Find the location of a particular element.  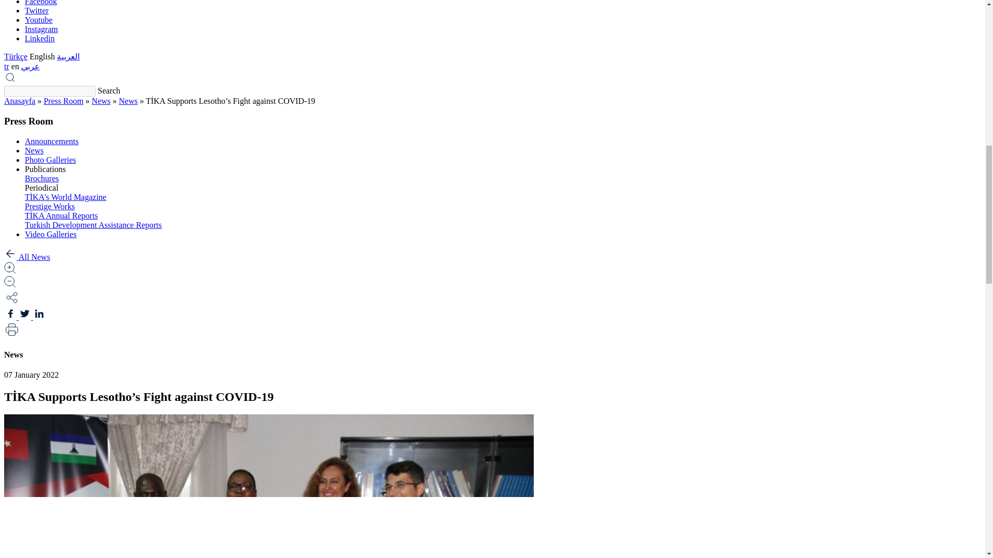

Instagram is located at coordinates (41, 29).